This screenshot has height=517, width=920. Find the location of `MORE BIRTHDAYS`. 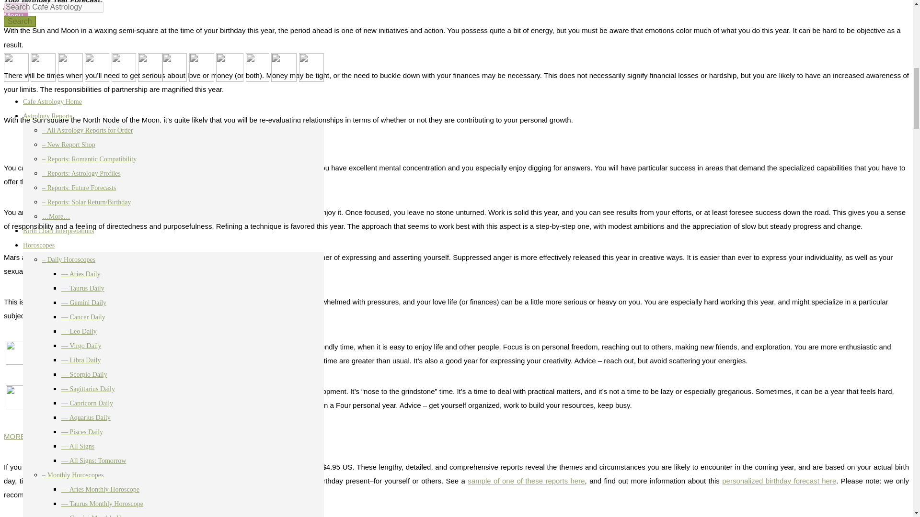

MORE BIRTHDAYS is located at coordinates (35, 436).